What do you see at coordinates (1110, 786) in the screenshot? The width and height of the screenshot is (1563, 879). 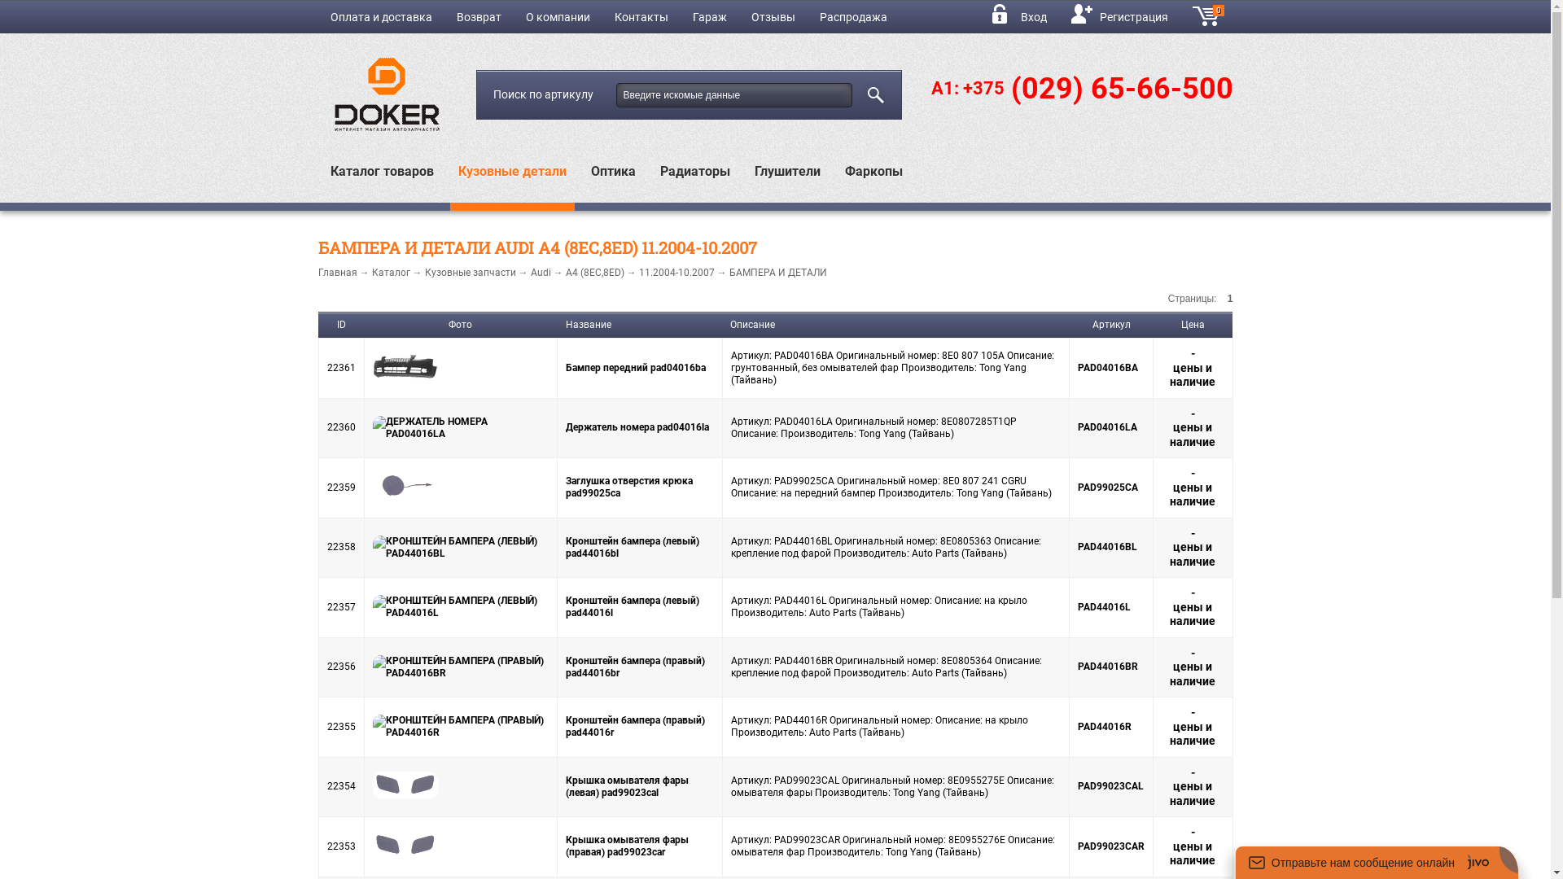 I see `PAD99023CAL` at bounding box center [1110, 786].